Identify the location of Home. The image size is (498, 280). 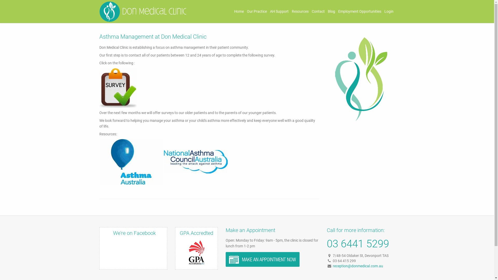
(239, 11).